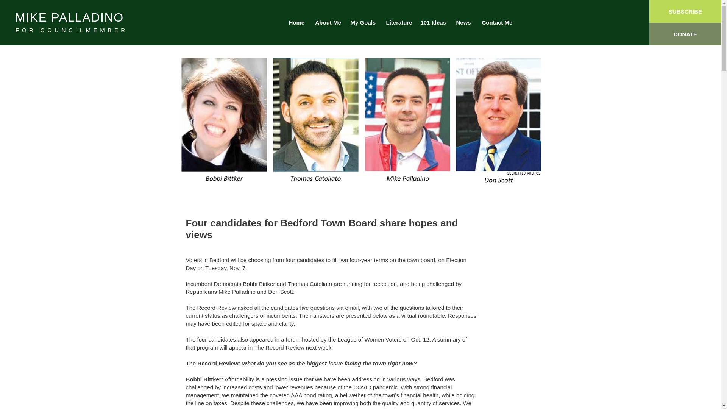  What do you see at coordinates (69, 17) in the screenshot?
I see `MIKE PALLADINO` at bounding box center [69, 17].